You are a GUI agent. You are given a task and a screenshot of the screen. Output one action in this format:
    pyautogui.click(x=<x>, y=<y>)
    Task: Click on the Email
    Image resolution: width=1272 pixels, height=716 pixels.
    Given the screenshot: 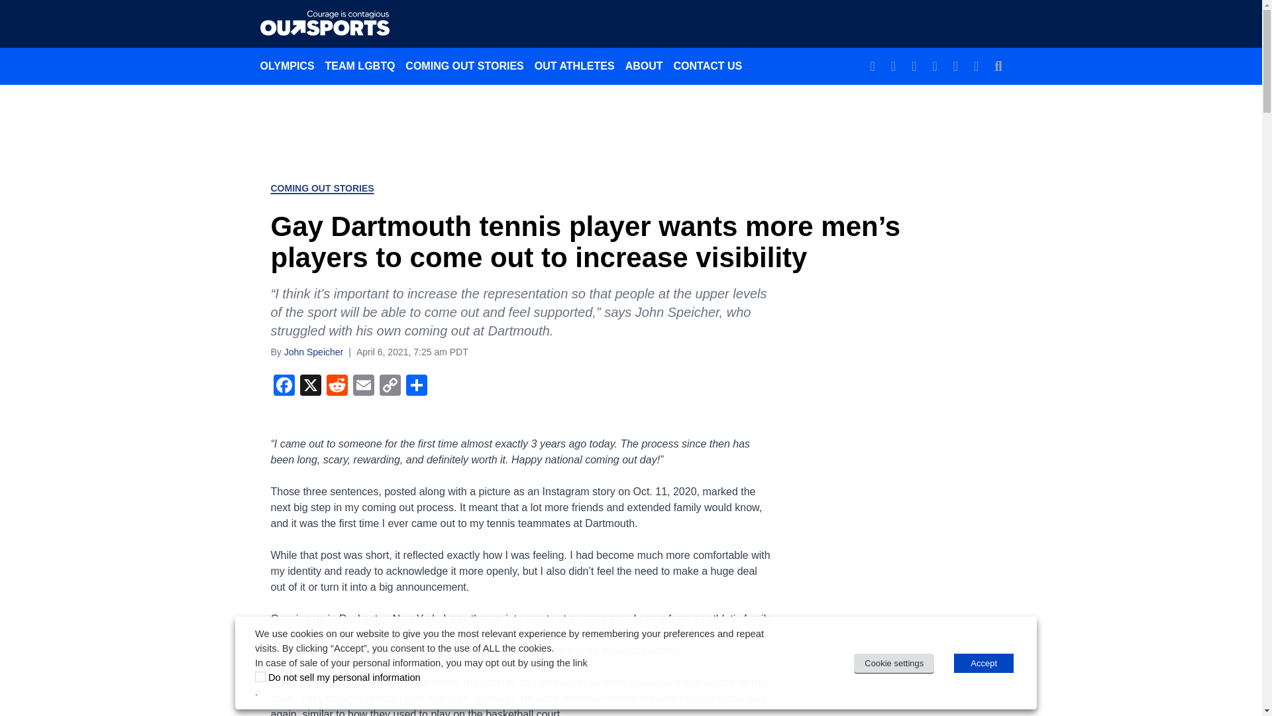 What is the action you would take?
    pyautogui.click(x=363, y=386)
    